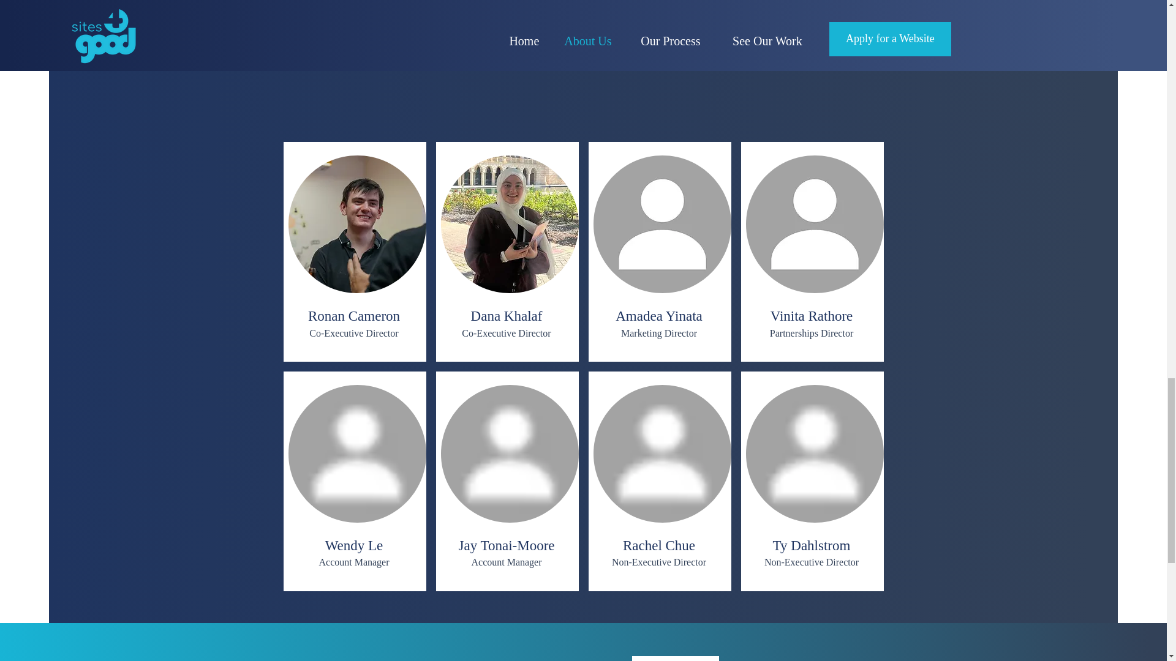  Describe the element at coordinates (675, 659) in the screenshot. I see `Learn More` at that location.